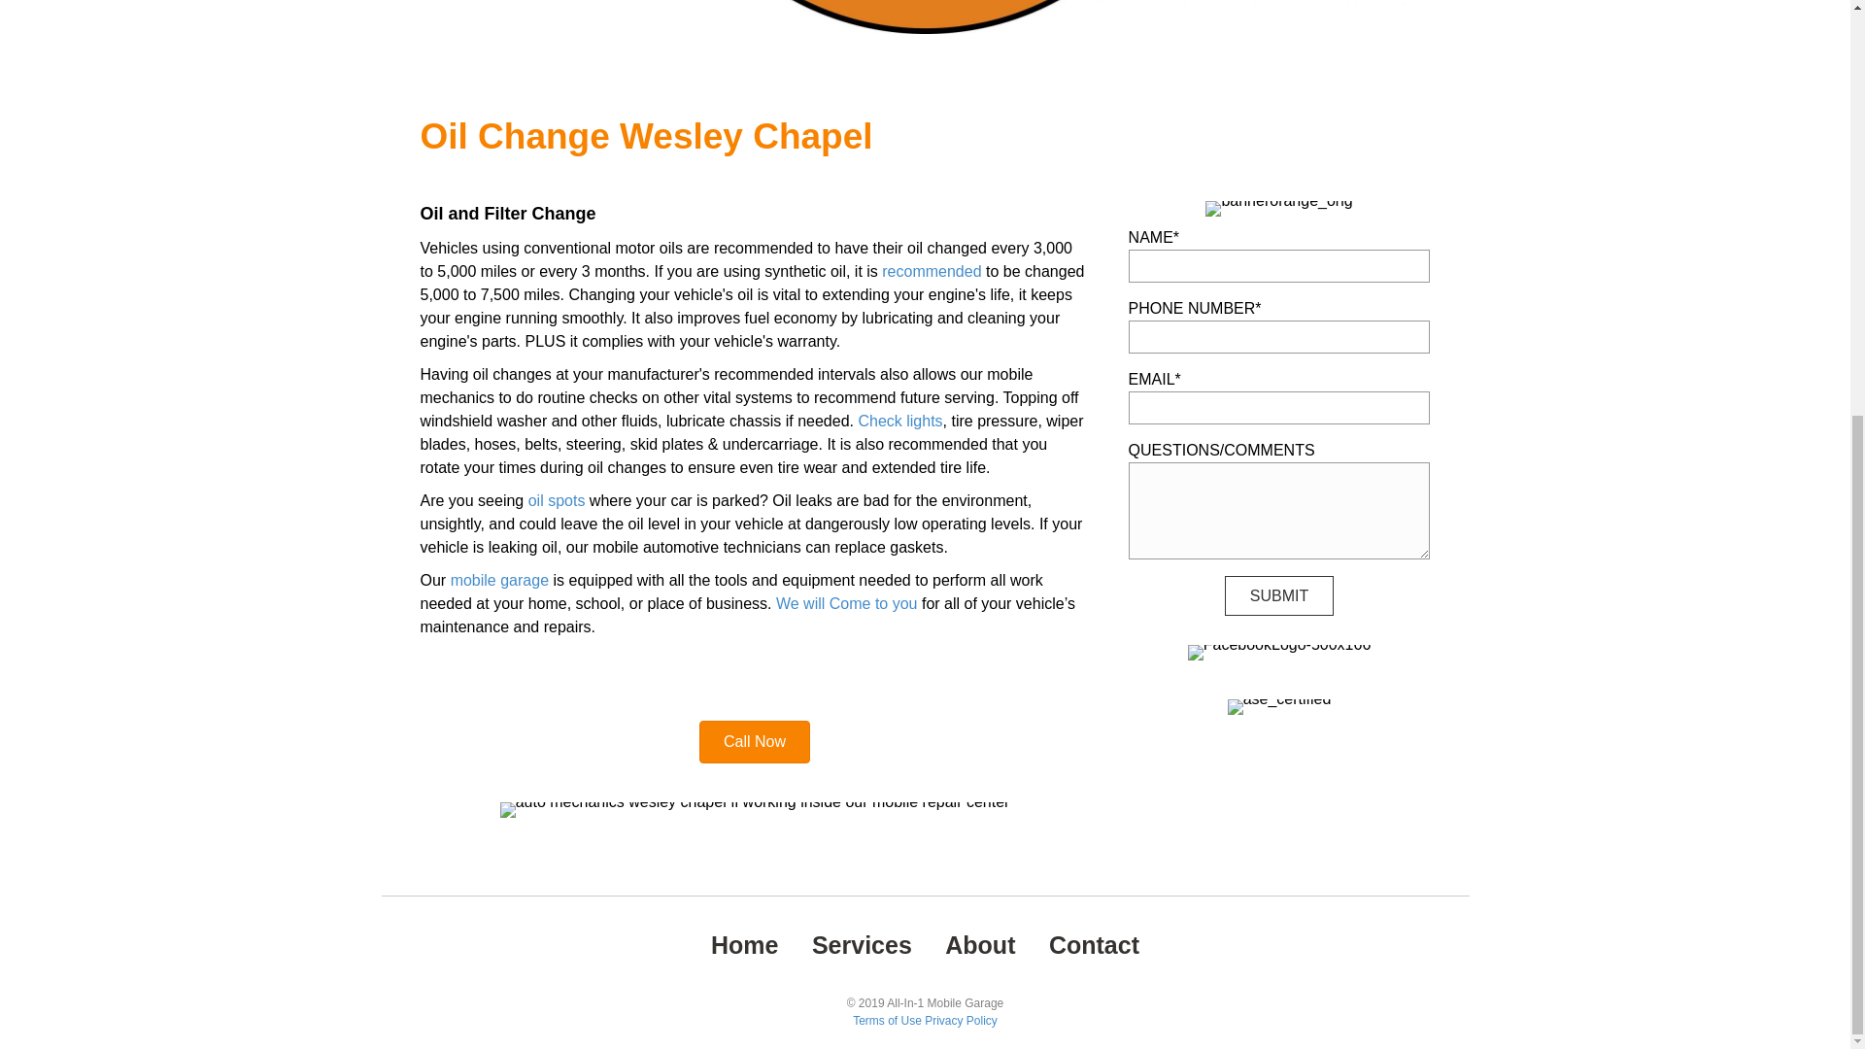 The width and height of the screenshot is (1865, 1049). I want to click on SUBMIT, so click(1278, 594).